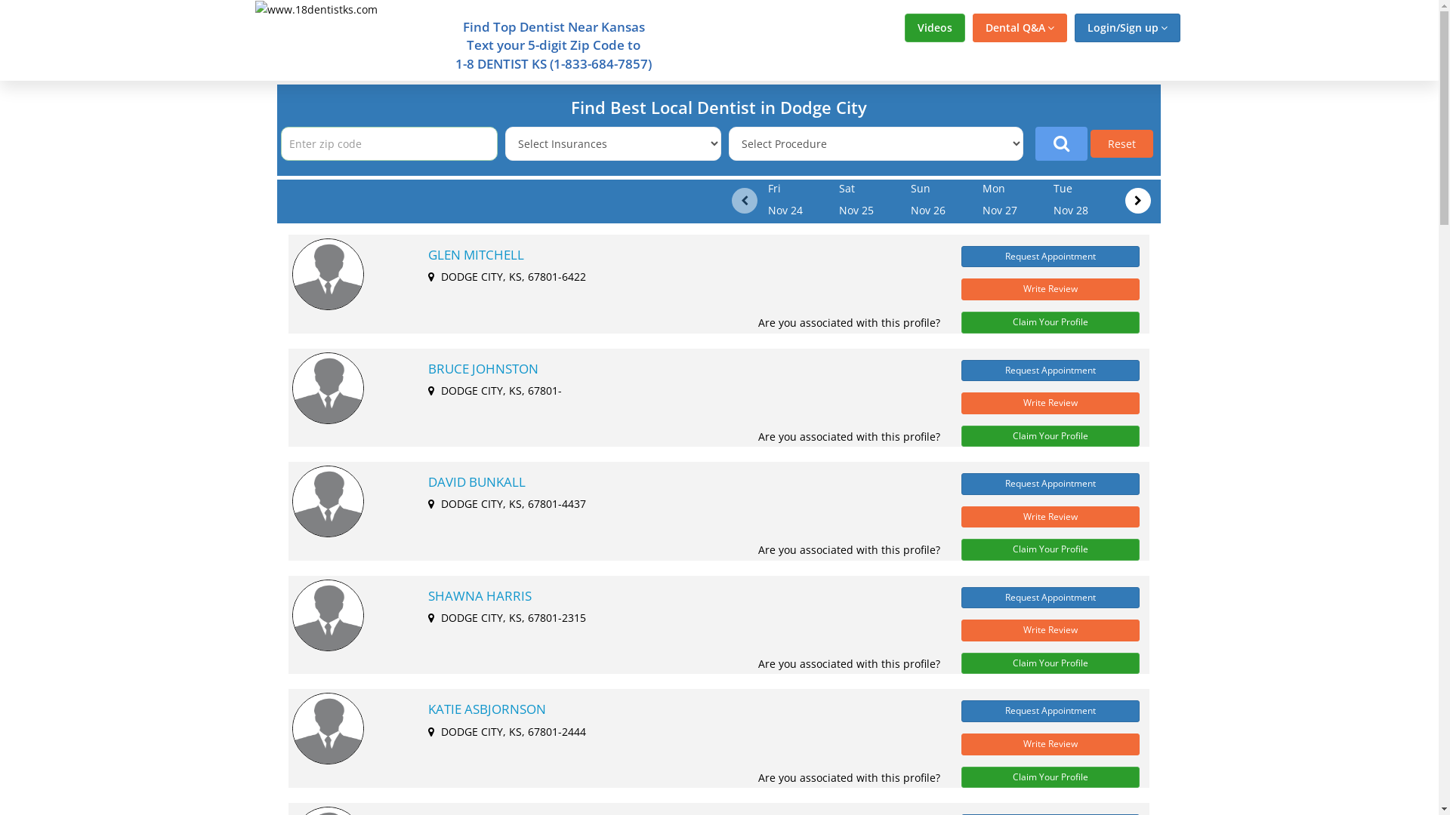  Describe the element at coordinates (1309, 307) in the screenshot. I see `Advertisement` at that location.